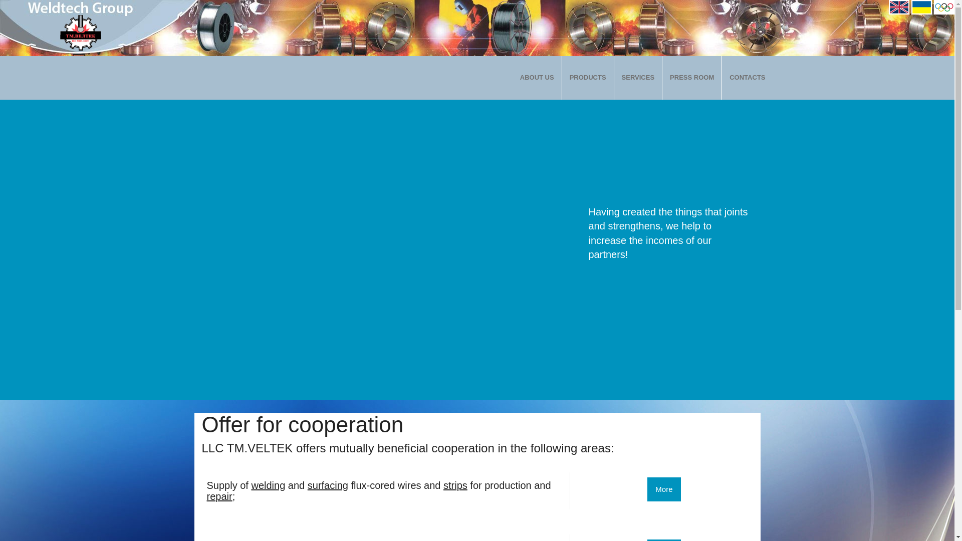 This screenshot has width=962, height=541. What do you see at coordinates (663, 489) in the screenshot?
I see `More` at bounding box center [663, 489].